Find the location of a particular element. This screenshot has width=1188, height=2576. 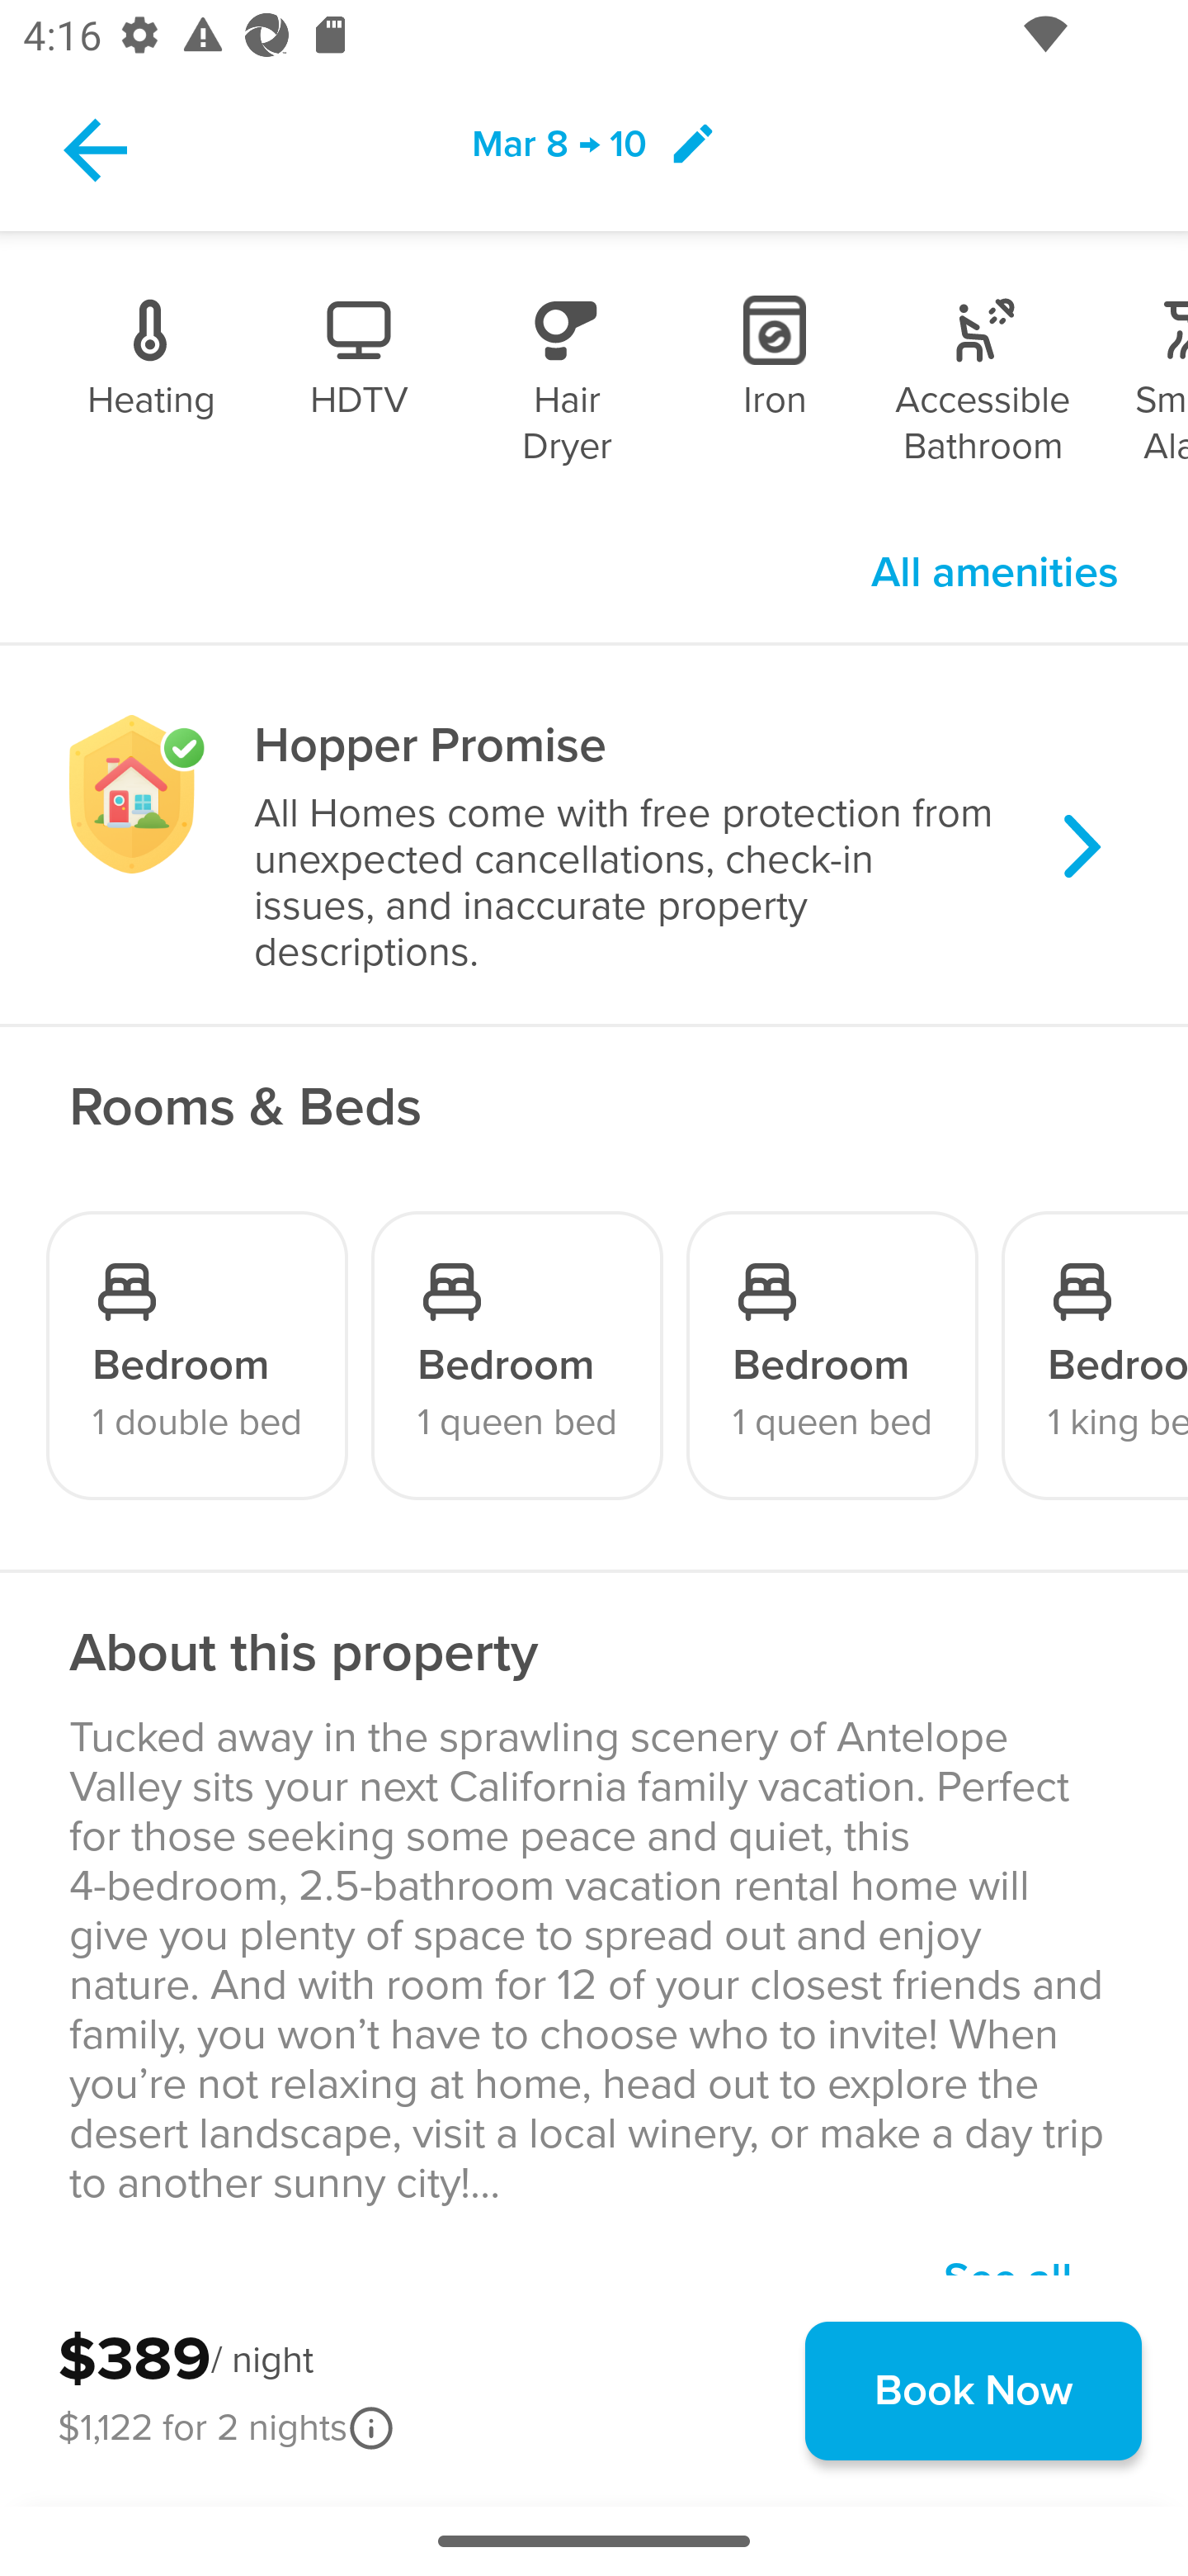

Mar 8 → 10 is located at coordinates (594, 149).